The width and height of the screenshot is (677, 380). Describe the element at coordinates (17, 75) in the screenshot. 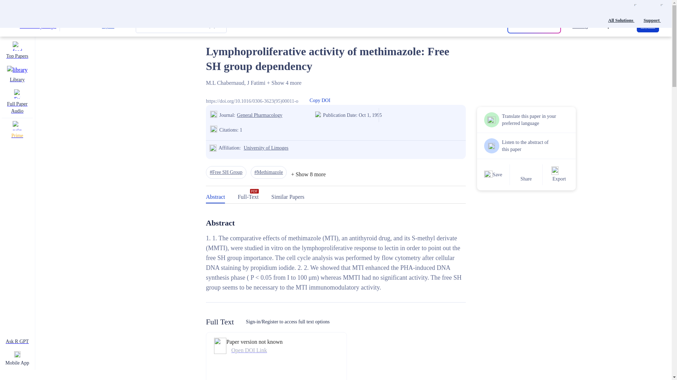

I see `Library` at that location.